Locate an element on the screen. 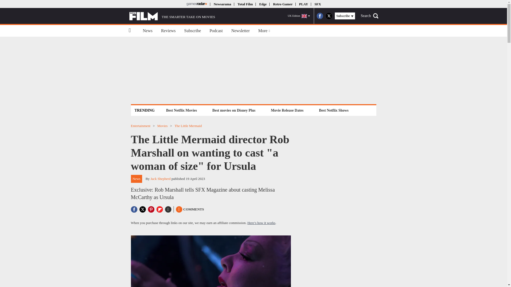 This screenshot has height=287, width=511. SFX is located at coordinates (318, 4).